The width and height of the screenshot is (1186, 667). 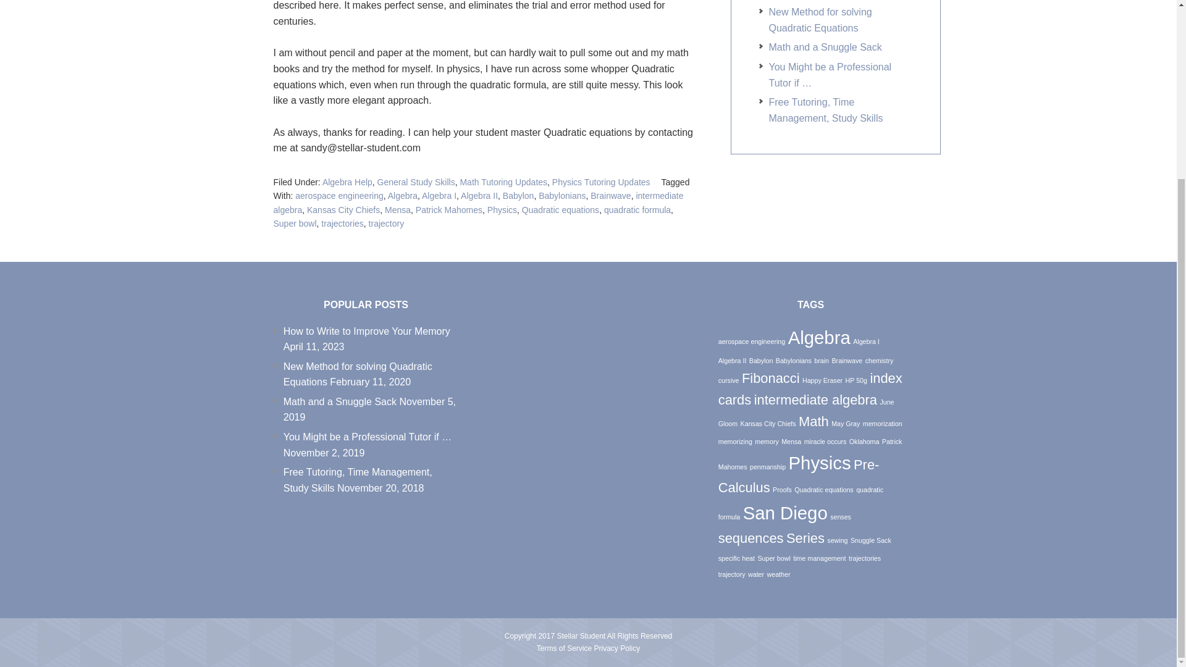 What do you see at coordinates (519, 195) in the screenshot?
I see `Babylon` at bounding box center [519, 195].